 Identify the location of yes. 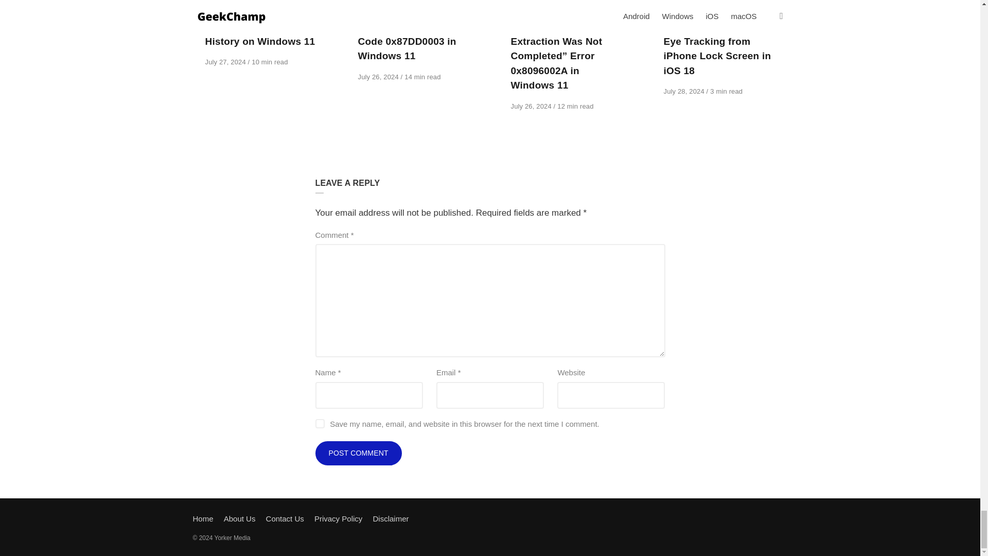
(319, 423).